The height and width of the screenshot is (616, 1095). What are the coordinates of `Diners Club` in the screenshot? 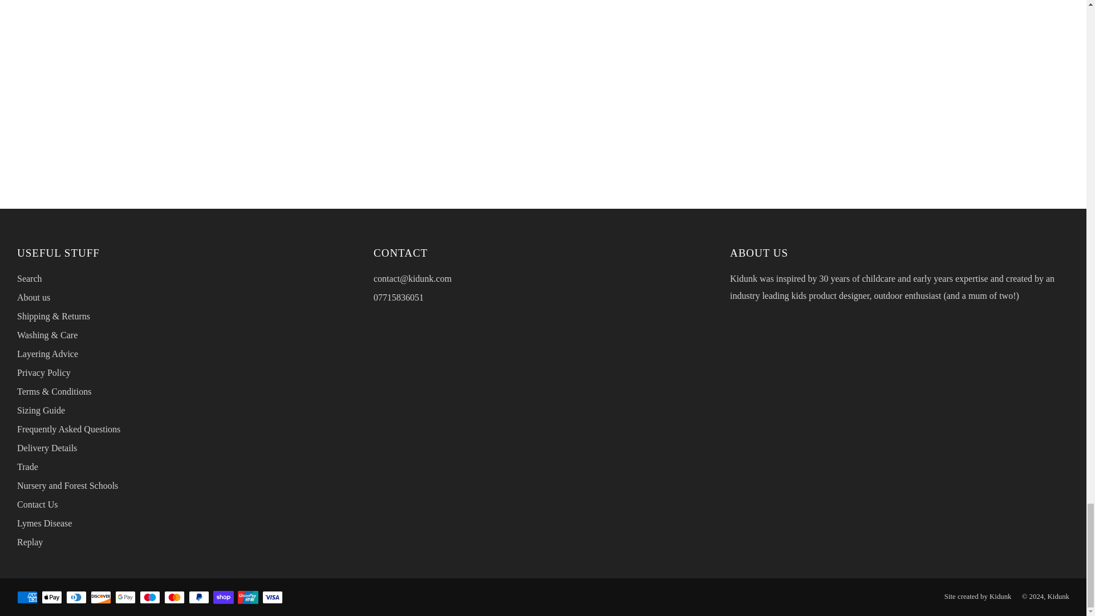 It's located at (76, 598).